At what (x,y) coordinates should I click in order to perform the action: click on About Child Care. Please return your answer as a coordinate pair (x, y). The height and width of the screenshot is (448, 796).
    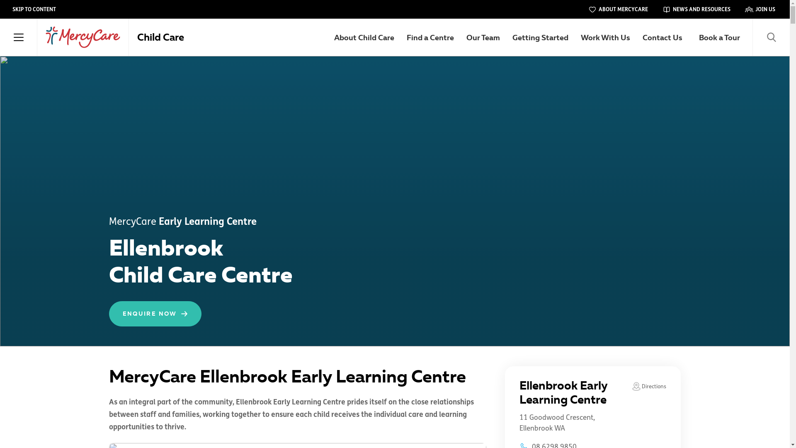
    Looking at the image, I should click on (364, 37).